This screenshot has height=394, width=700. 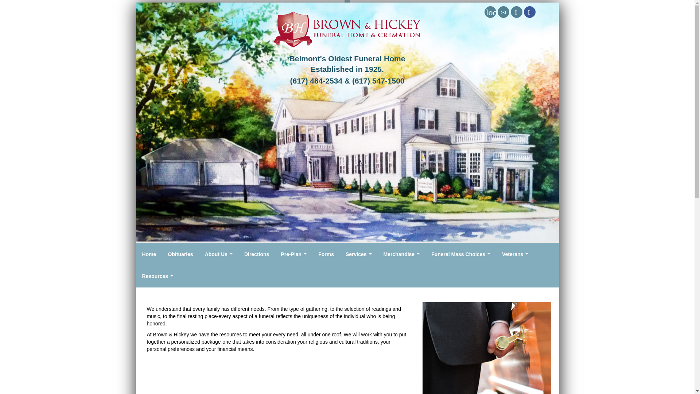 What do you see at coordinates (516, 12) in the screenshot?
I see `Directions` at bounding box center [516, 12].